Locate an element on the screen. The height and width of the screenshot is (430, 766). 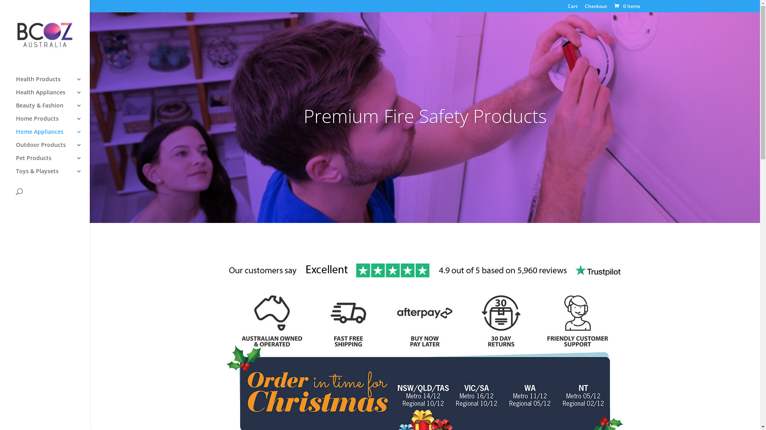
Checkout is located at coordinates (596, 8).